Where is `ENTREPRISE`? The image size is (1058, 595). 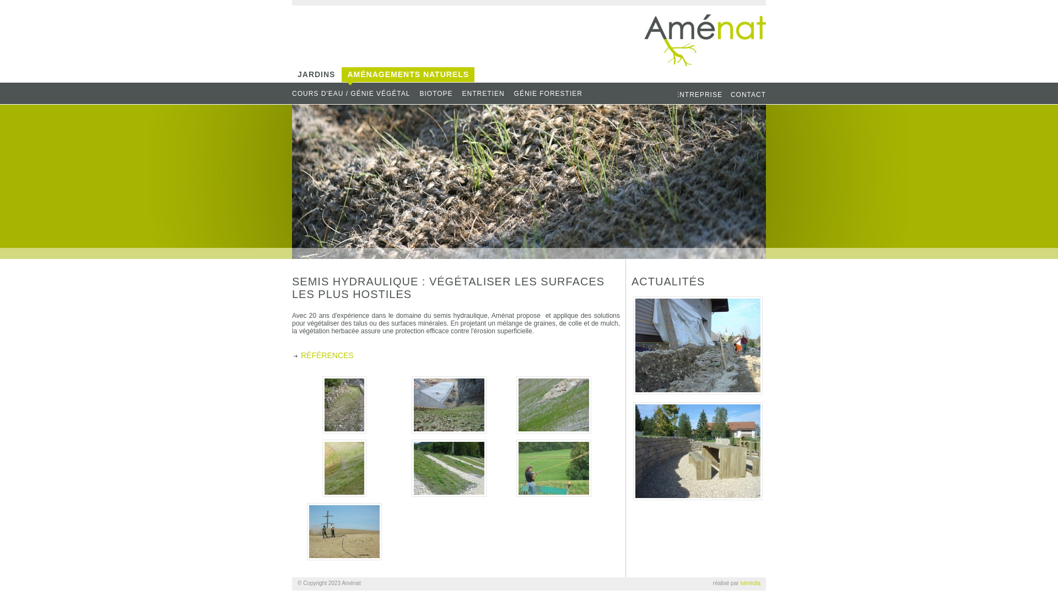
ENTREPRISE is located at coordinates (699, 95).